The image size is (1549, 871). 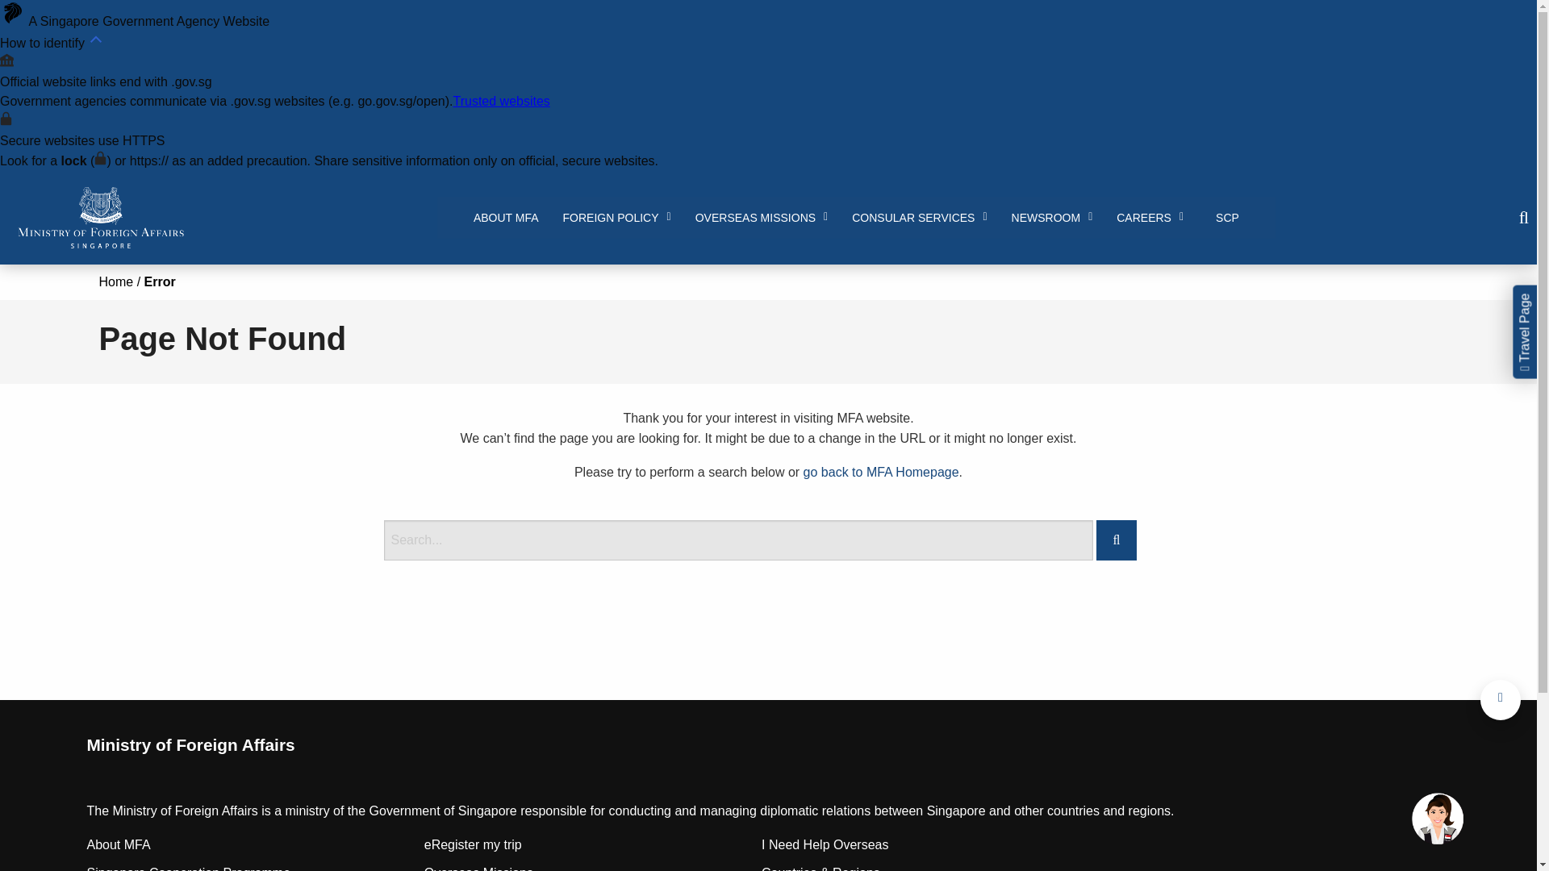 I want to click on NEWSROOM, so click(x=1052, y=218).